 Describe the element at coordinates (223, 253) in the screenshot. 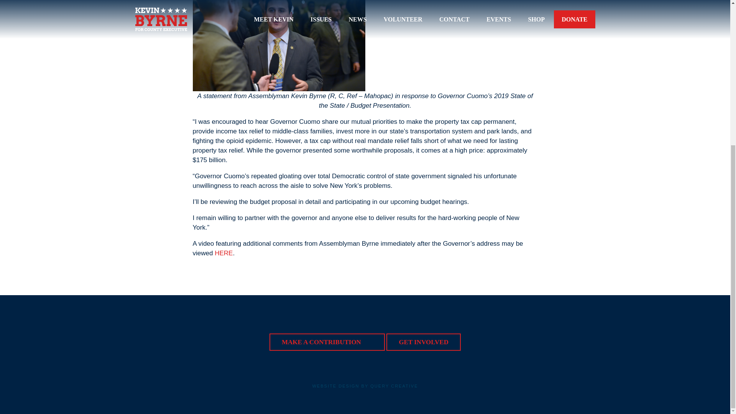

I see `HERE` at that location.